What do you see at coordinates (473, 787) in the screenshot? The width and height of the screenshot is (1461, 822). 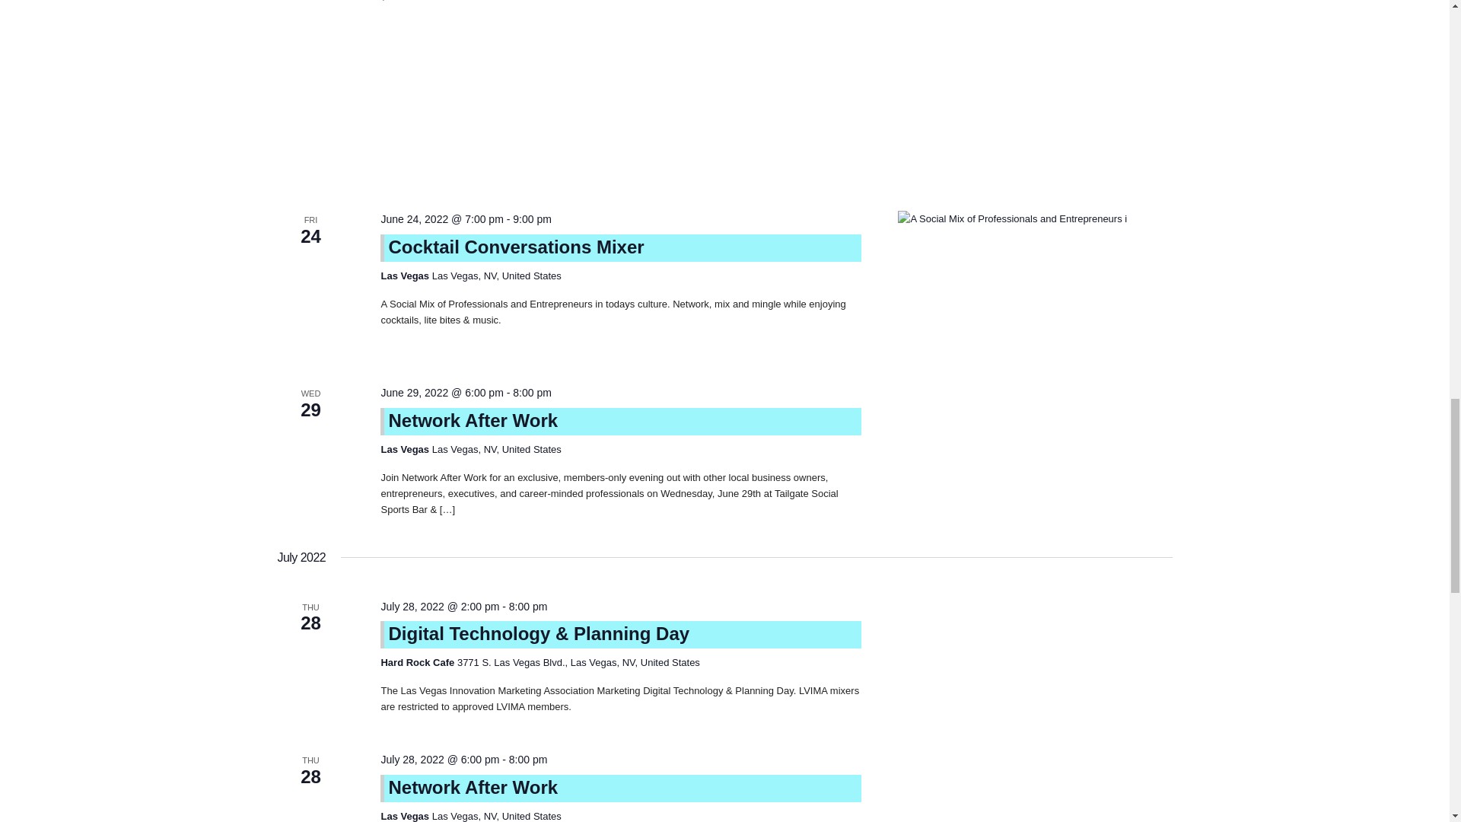 I see `Network After Work` at bounding box center [473, 787].